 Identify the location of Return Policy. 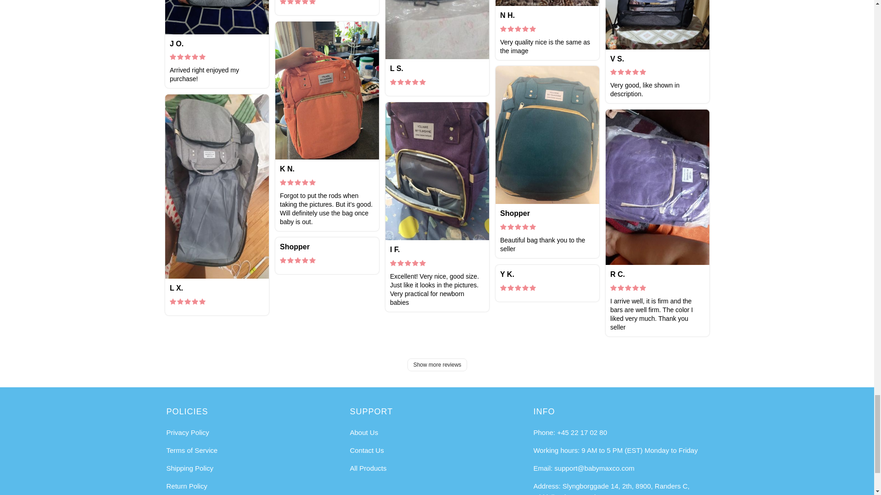
(186, 486).